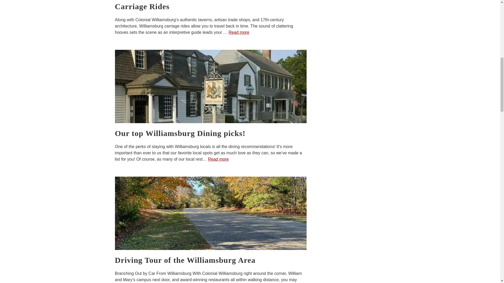 Image resolution: width=504 pixels, height=283 pixels. I want to click on Our top Williamsburg Dining picks!, so click(211, 133).